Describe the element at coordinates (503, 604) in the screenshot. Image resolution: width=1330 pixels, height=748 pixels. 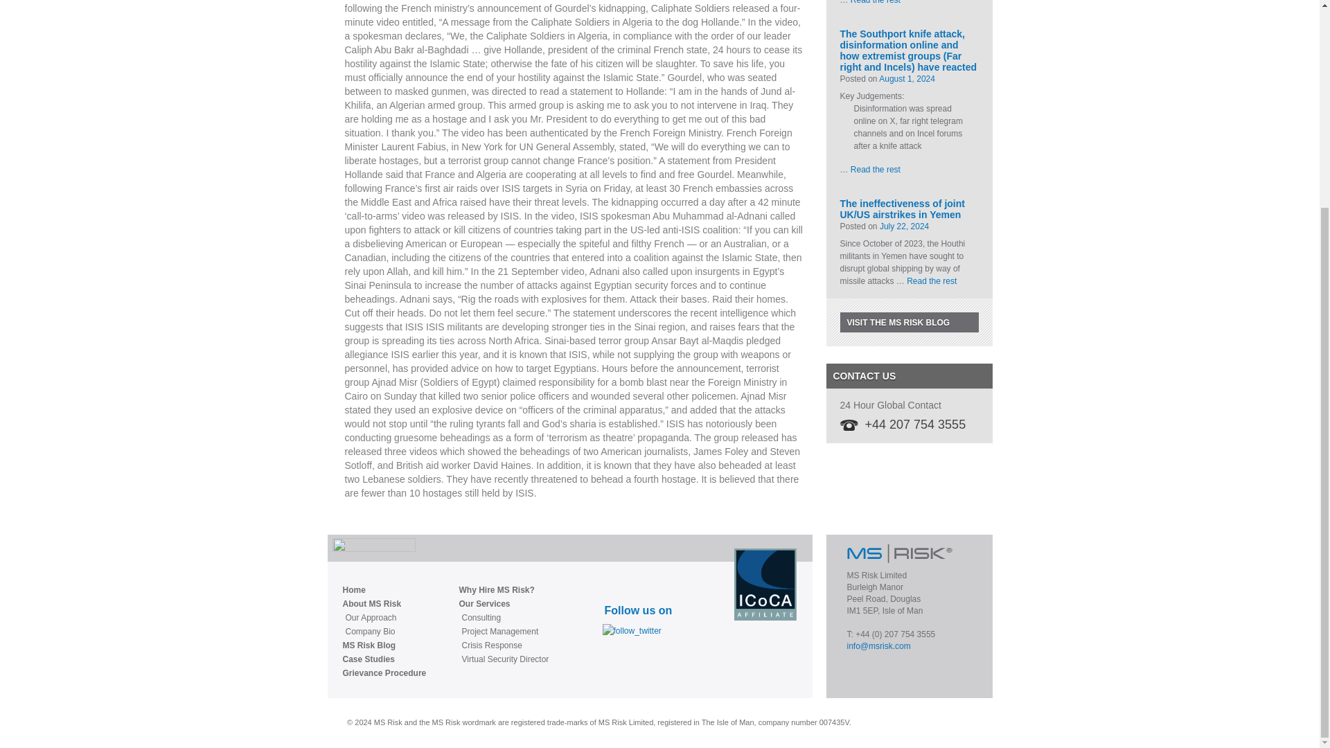
I see `Our Services` at that location.